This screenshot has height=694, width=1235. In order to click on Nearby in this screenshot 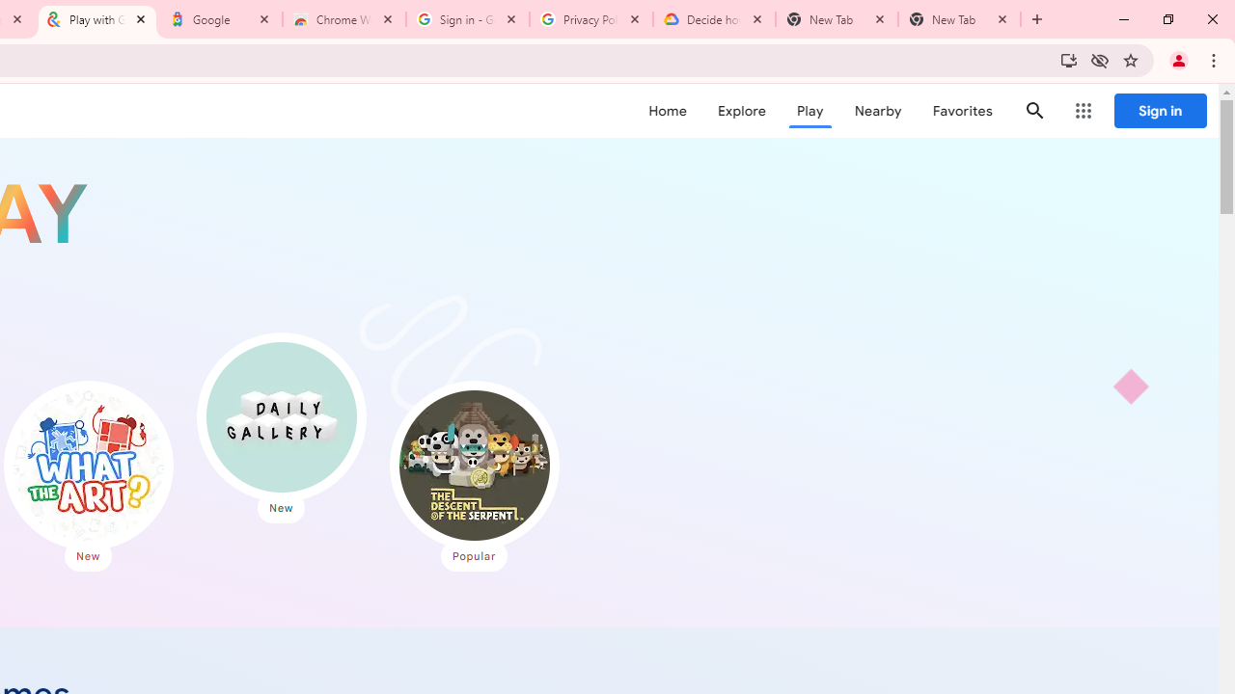, I will do `click(878, 111)`.